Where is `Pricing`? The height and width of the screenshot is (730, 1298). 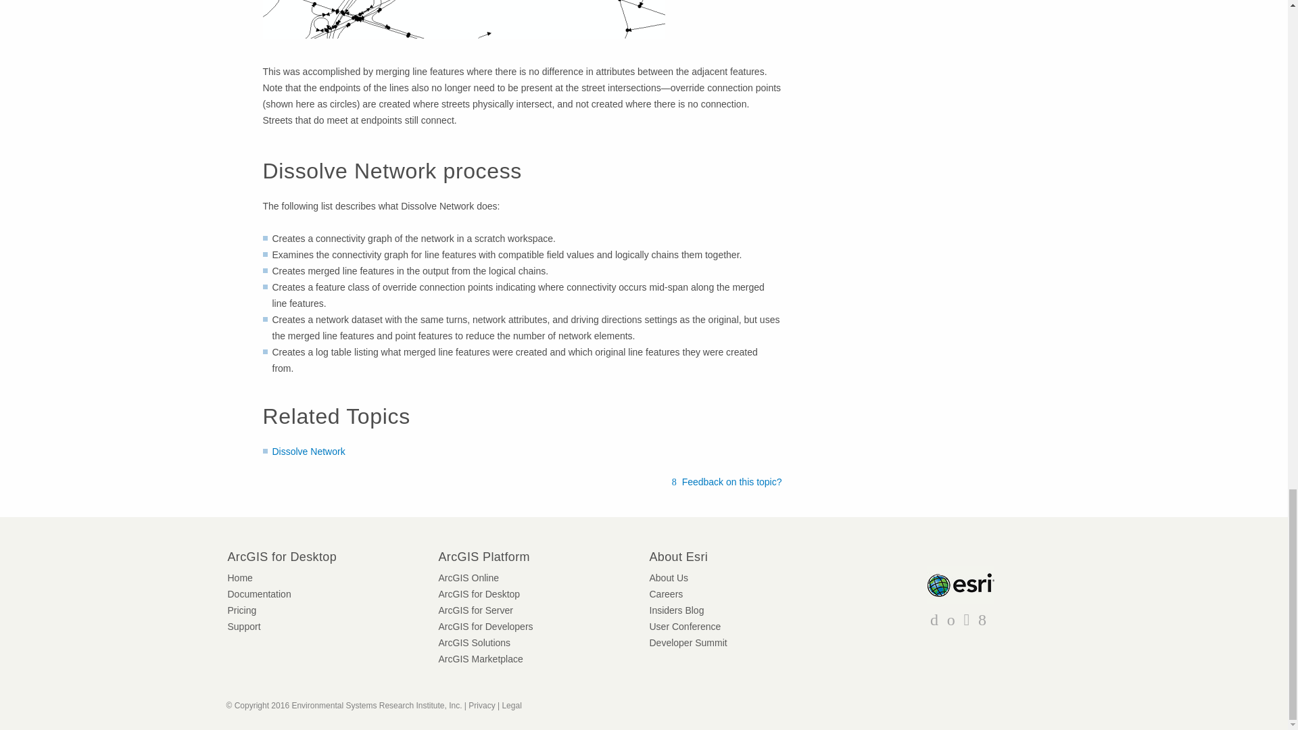
Pricing is located at coordinates (241, 610).